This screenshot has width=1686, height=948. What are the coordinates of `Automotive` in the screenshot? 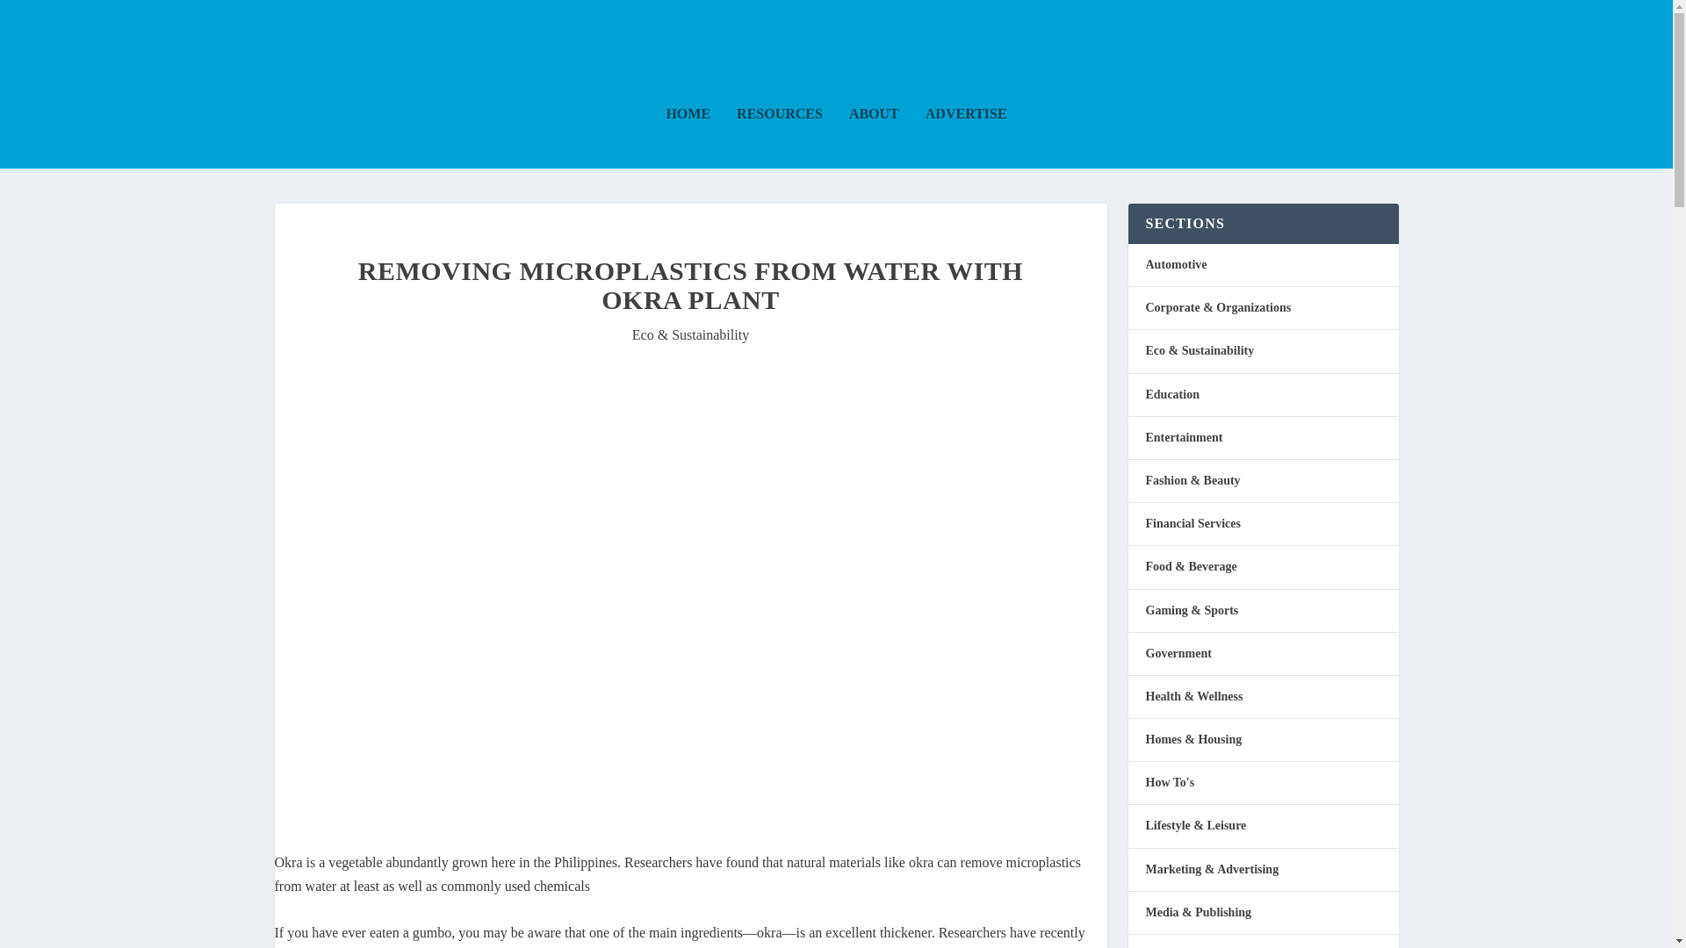 It's located at (1175, 263).